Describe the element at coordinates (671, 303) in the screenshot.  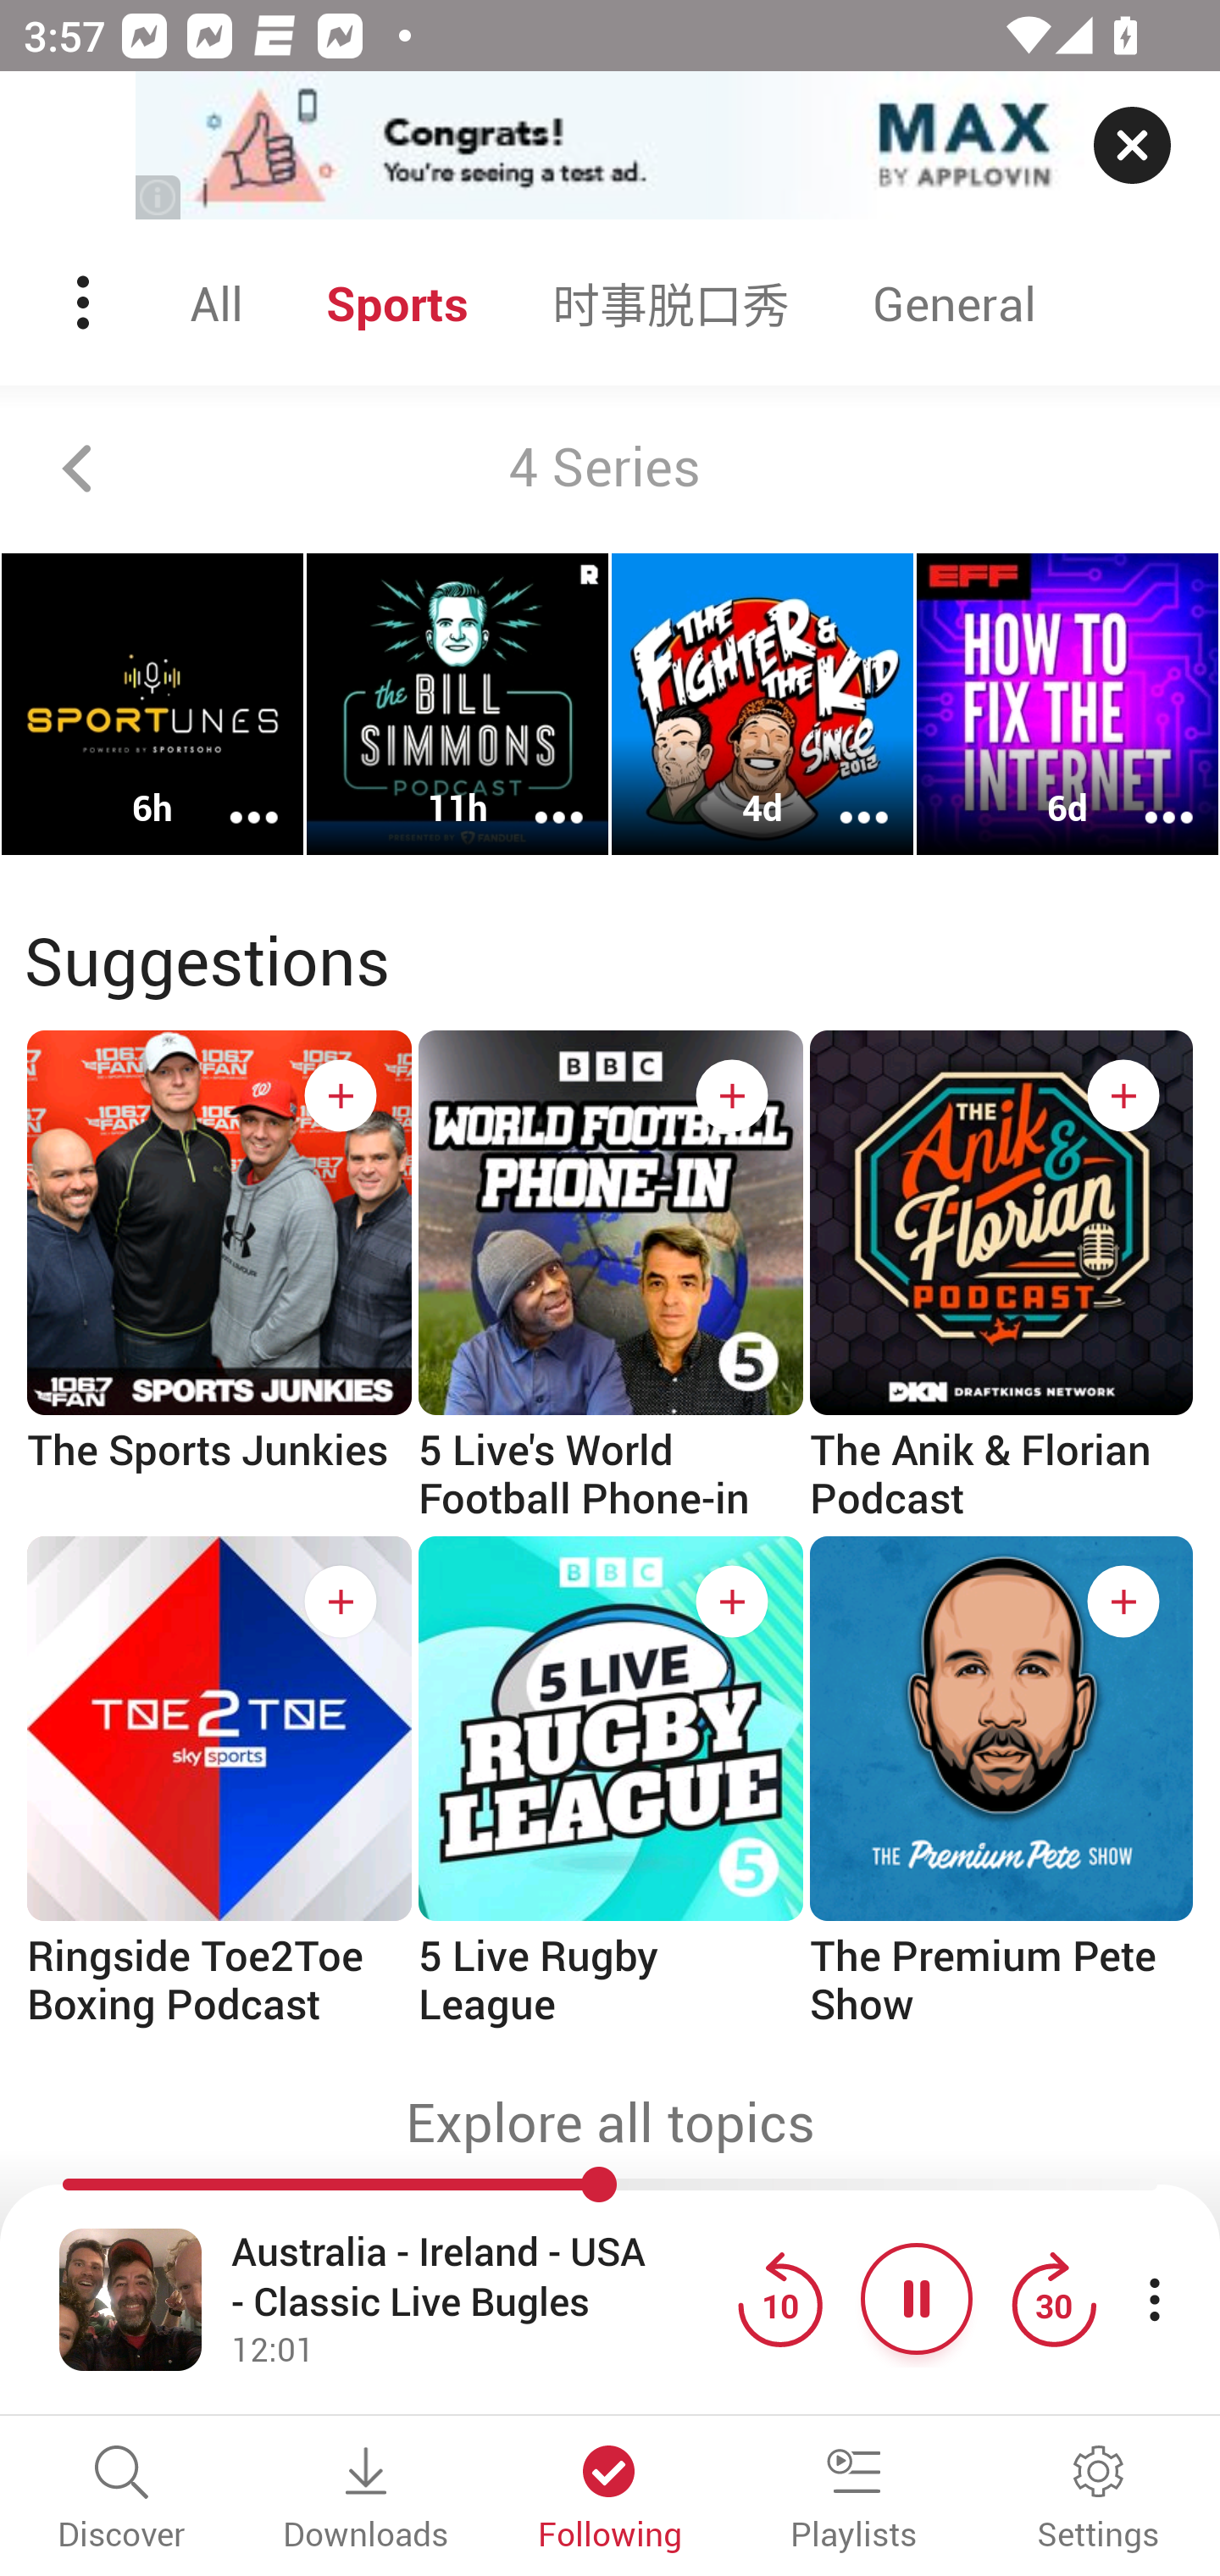
I see `时事脱口秀` at that location.